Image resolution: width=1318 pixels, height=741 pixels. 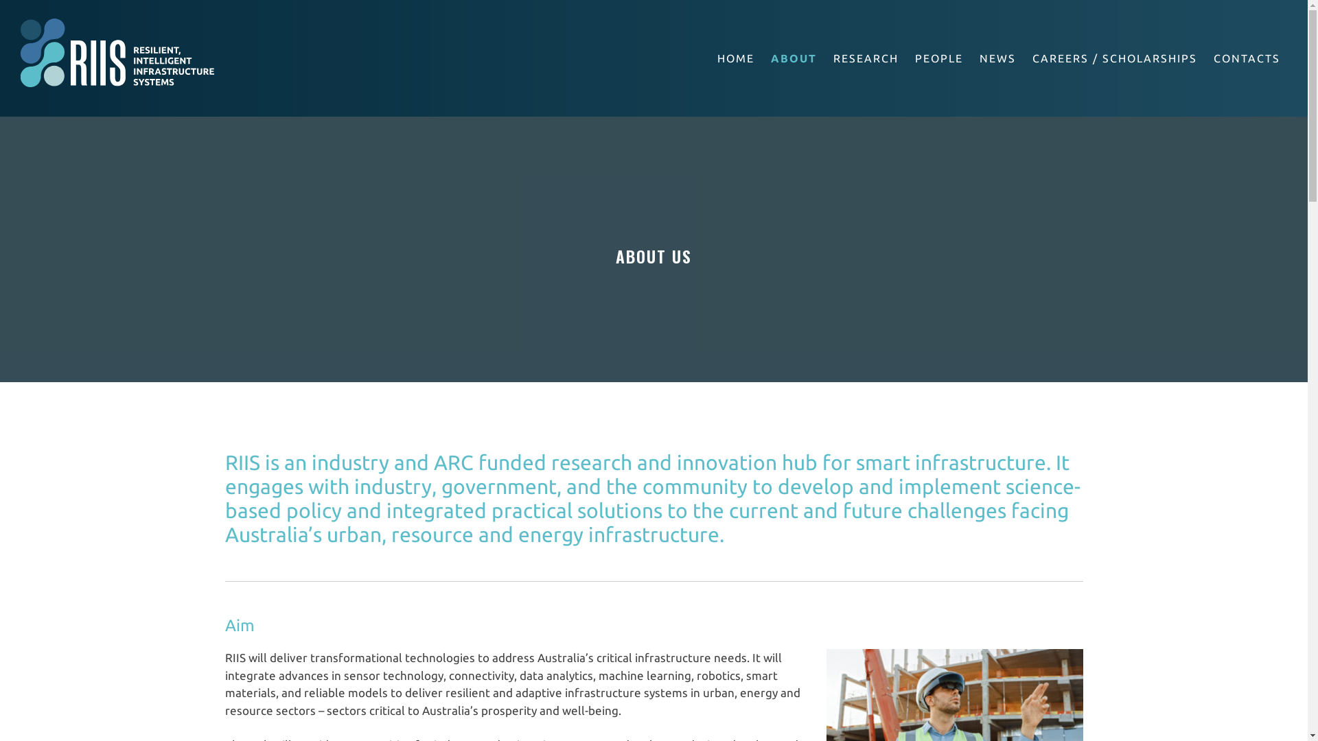 I want to click on CAREERS / SCHOLARSHIPS, so click(x=1115, y=58).